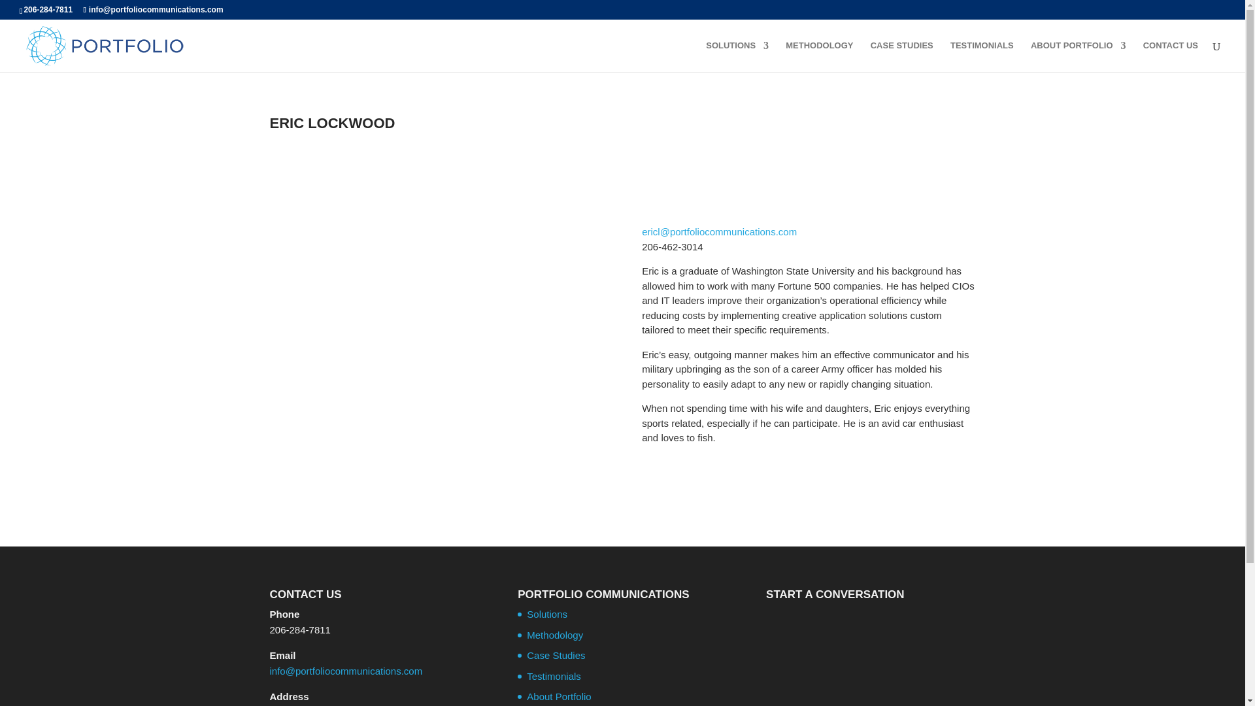  What do you see at coordinates (556, 655) in the screenshot?
I see `Case Studies` at bounding box center [556, 655].